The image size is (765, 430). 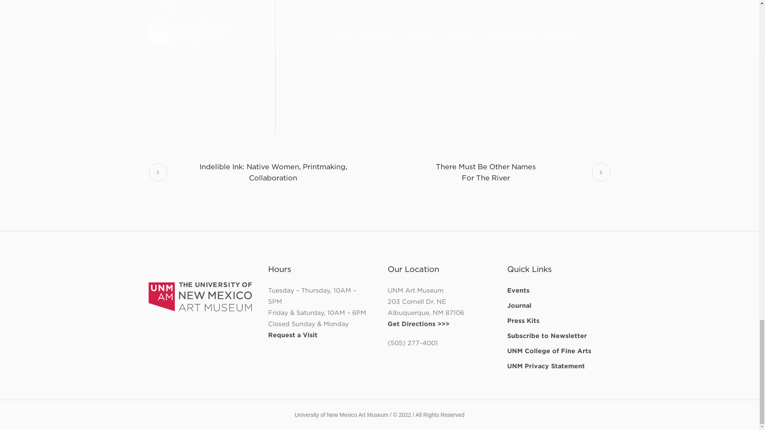 What do you see at coordinates (264, 172) in the screenshot?
I see `Press Kits` at bounding box center [264, 172].